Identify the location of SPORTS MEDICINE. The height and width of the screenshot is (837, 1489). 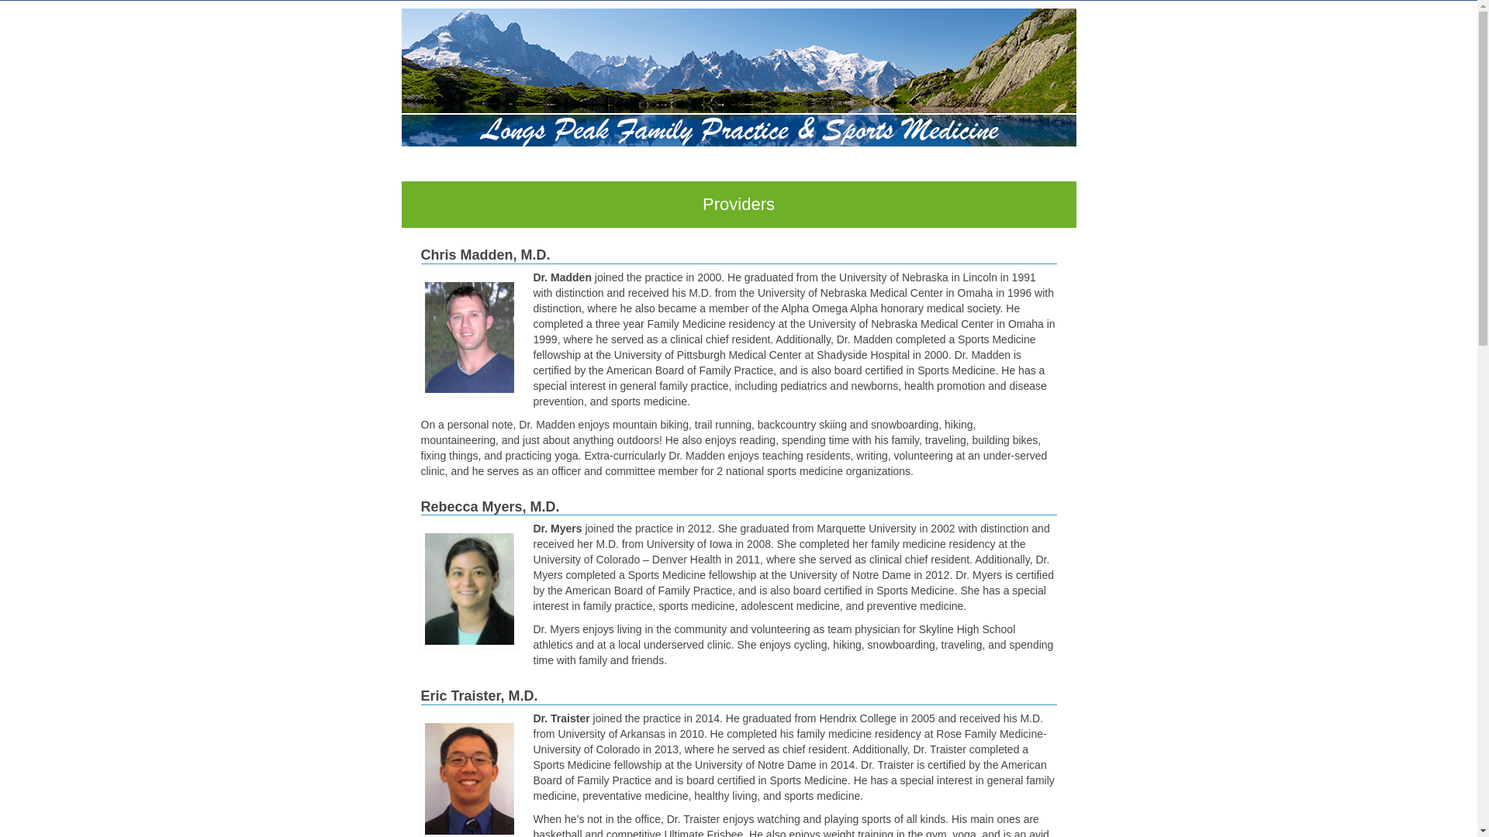
(934, 168).